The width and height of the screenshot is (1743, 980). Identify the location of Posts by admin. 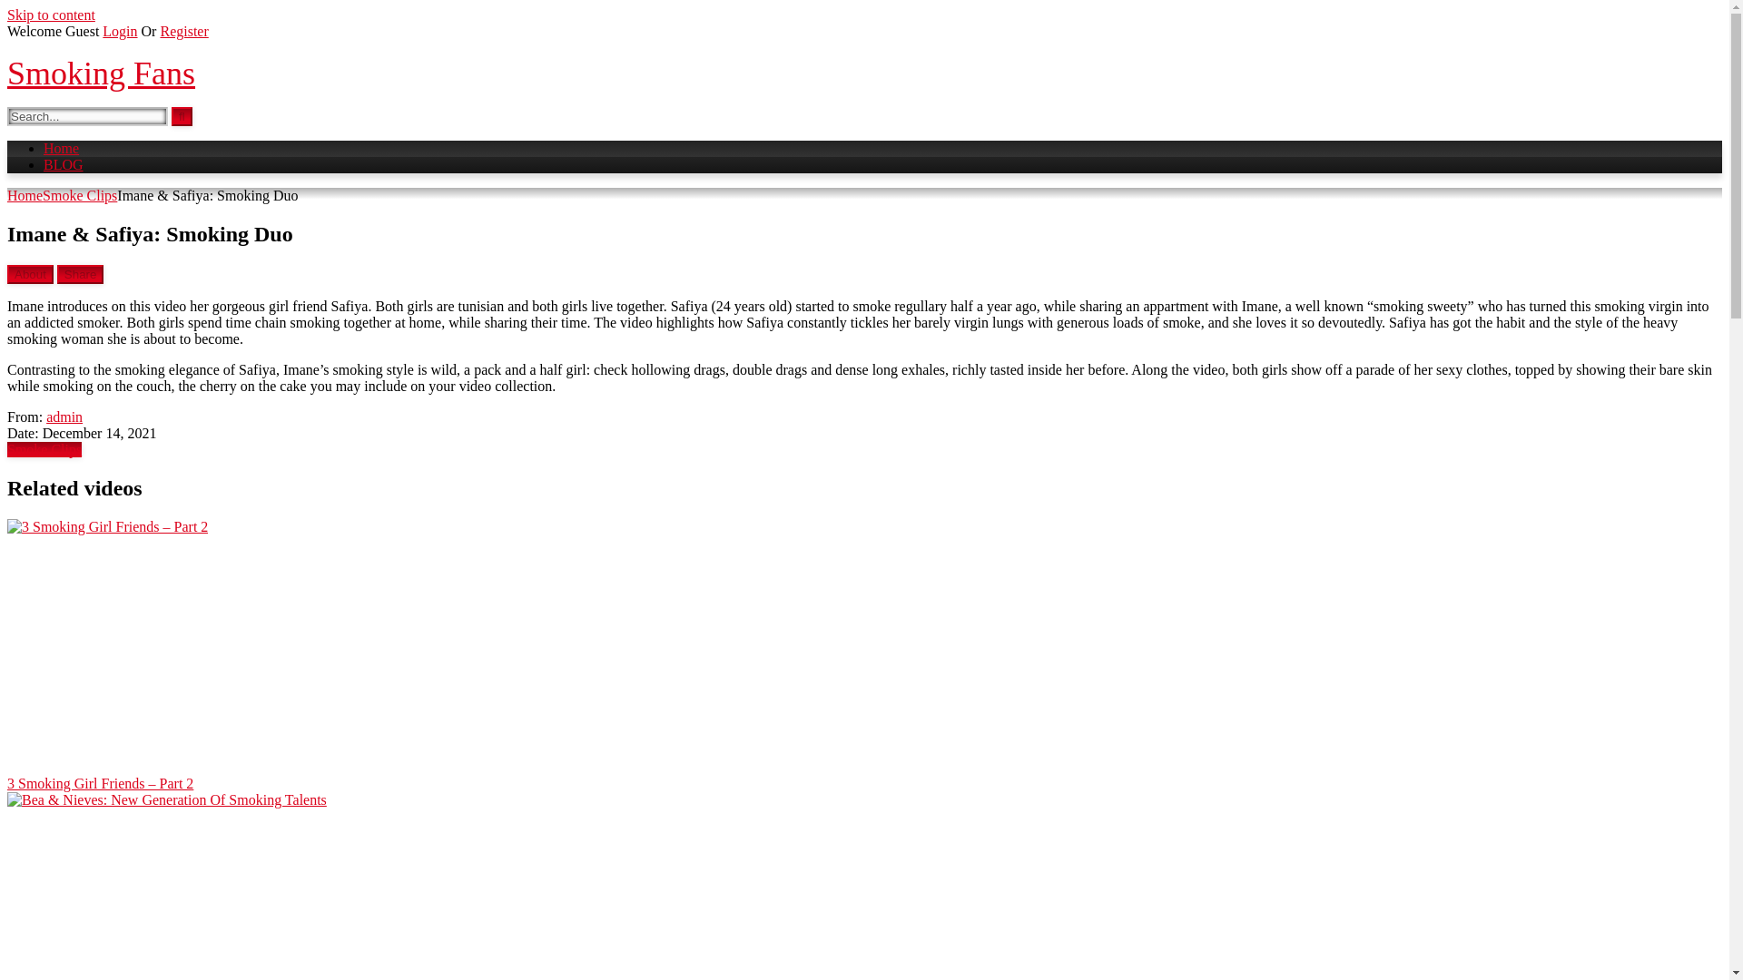
(64, 416).